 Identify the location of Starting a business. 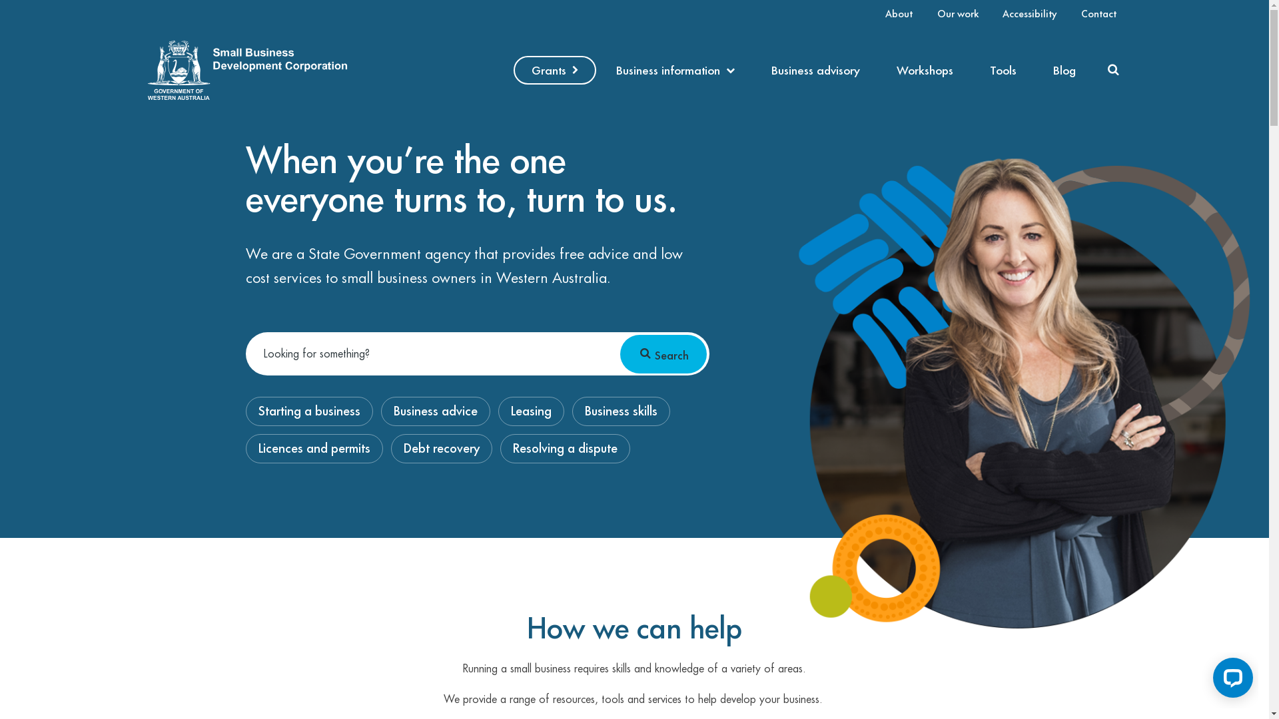
(309, 411).